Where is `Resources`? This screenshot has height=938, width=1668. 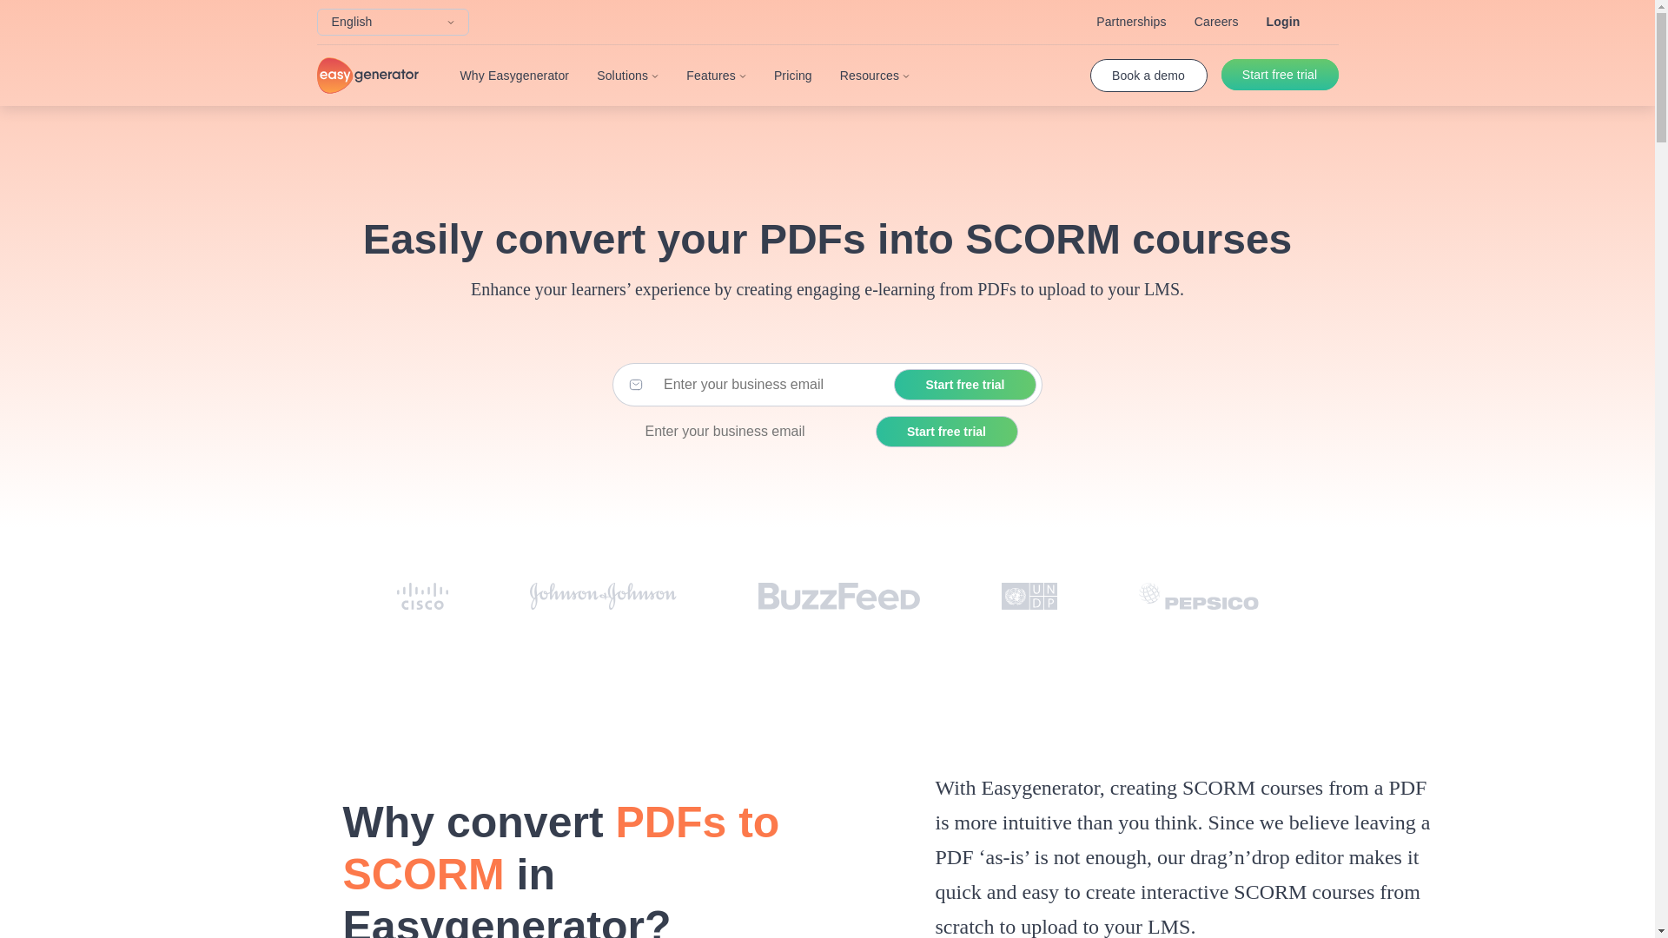
Resources is located at coordinates (874, 75).